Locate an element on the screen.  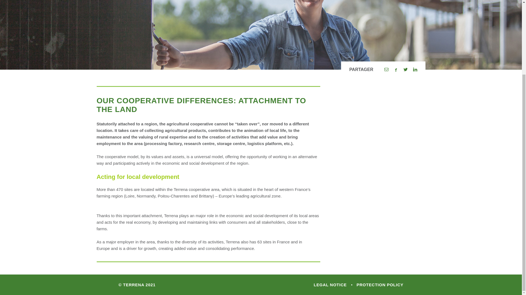
LEGAL NOTICE is located at coordinates (330, 285).